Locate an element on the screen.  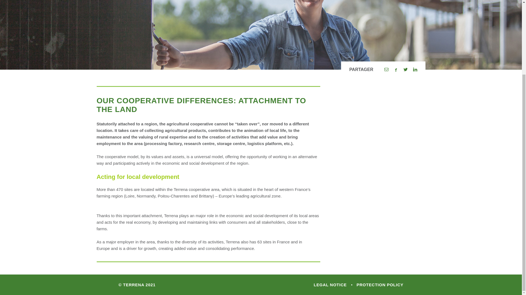
LEGAL NOTICE is located at coordinates (330, 285).